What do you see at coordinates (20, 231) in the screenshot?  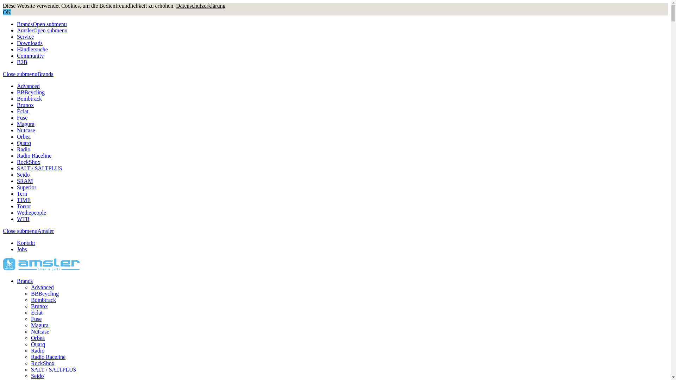 I see `Close submenu` at bounding box center [20, 231].